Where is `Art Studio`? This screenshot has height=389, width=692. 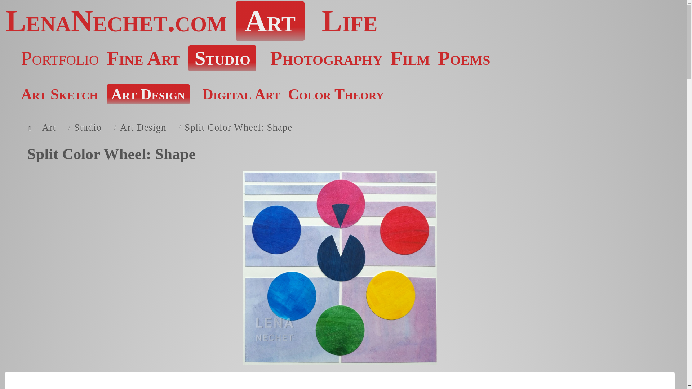
Art Studio is located at coordinates (222, 58).